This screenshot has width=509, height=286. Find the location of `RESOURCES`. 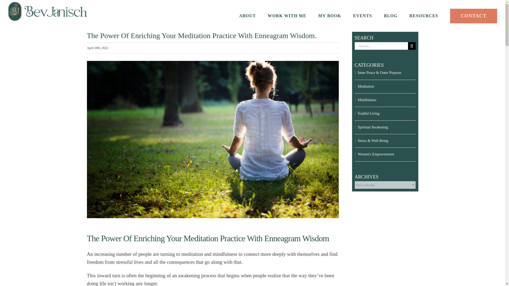

RESOURCES is located at coordinates (424, 16).